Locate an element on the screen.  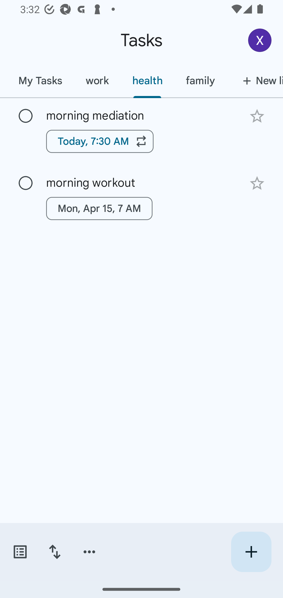
Switch task lists is located at coordinates (20, 552).